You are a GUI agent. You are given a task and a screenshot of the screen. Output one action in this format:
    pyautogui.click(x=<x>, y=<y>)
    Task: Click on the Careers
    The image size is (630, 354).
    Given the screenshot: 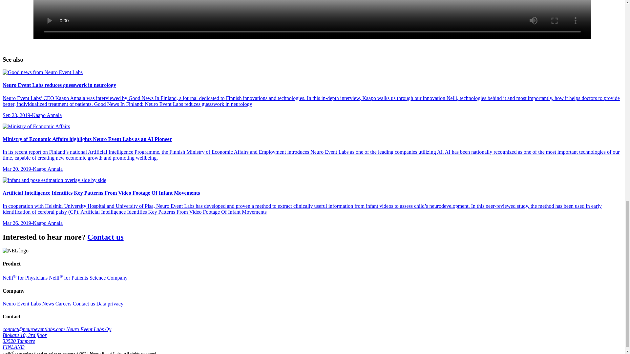 What is the action you would take?
    pyautogui.click(x=63, y=304)
    